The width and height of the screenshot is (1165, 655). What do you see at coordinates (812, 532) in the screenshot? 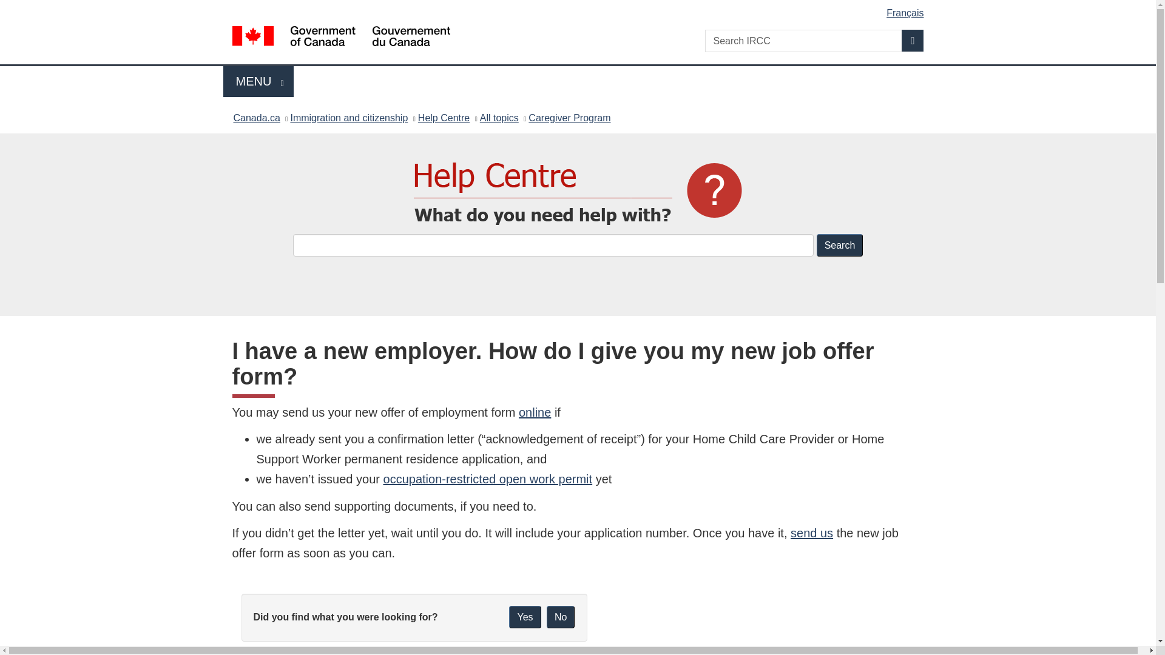
I see `Search` at bounding box center [812, 532].